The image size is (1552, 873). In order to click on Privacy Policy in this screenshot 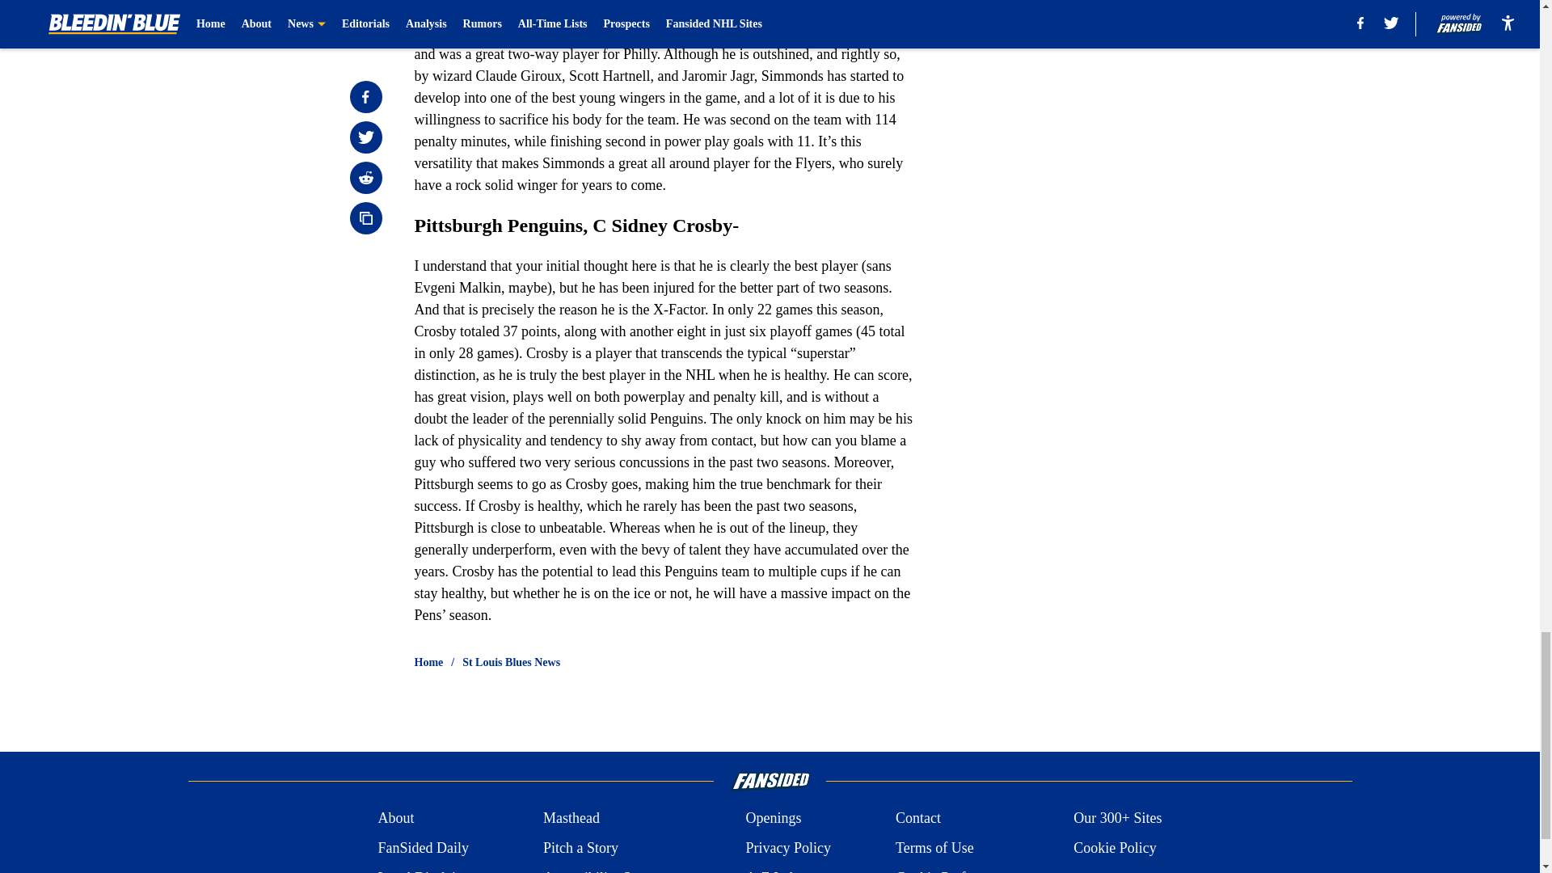, I will do `click(787, 847)`.